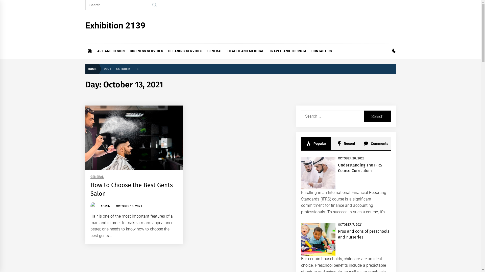  Describe the element at coordinates (115, 25) in the screenshot. I see `Exhibition 2139` at that location.